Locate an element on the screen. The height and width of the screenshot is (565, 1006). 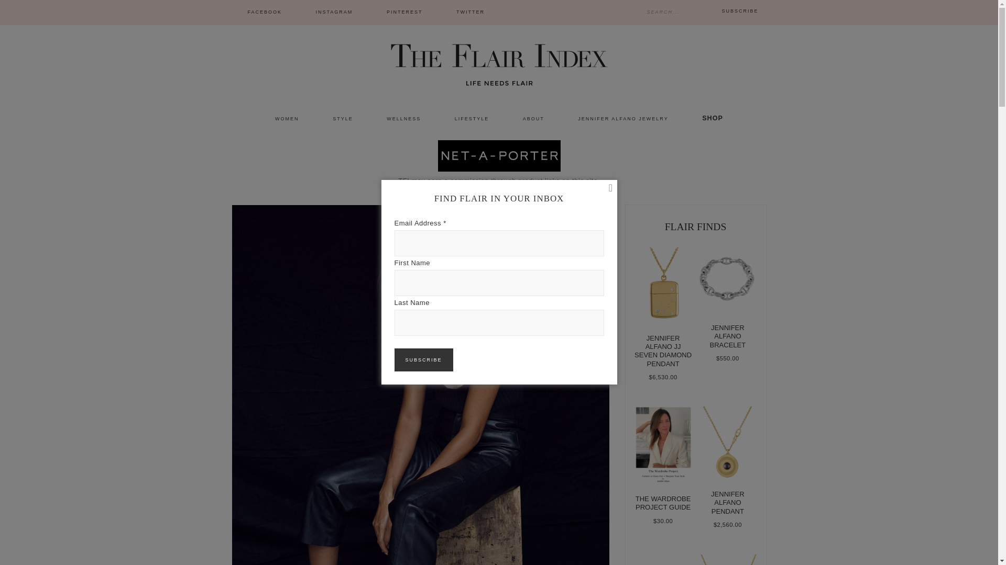
THE FLAIR INDEX is located at coordinates (499, 63).